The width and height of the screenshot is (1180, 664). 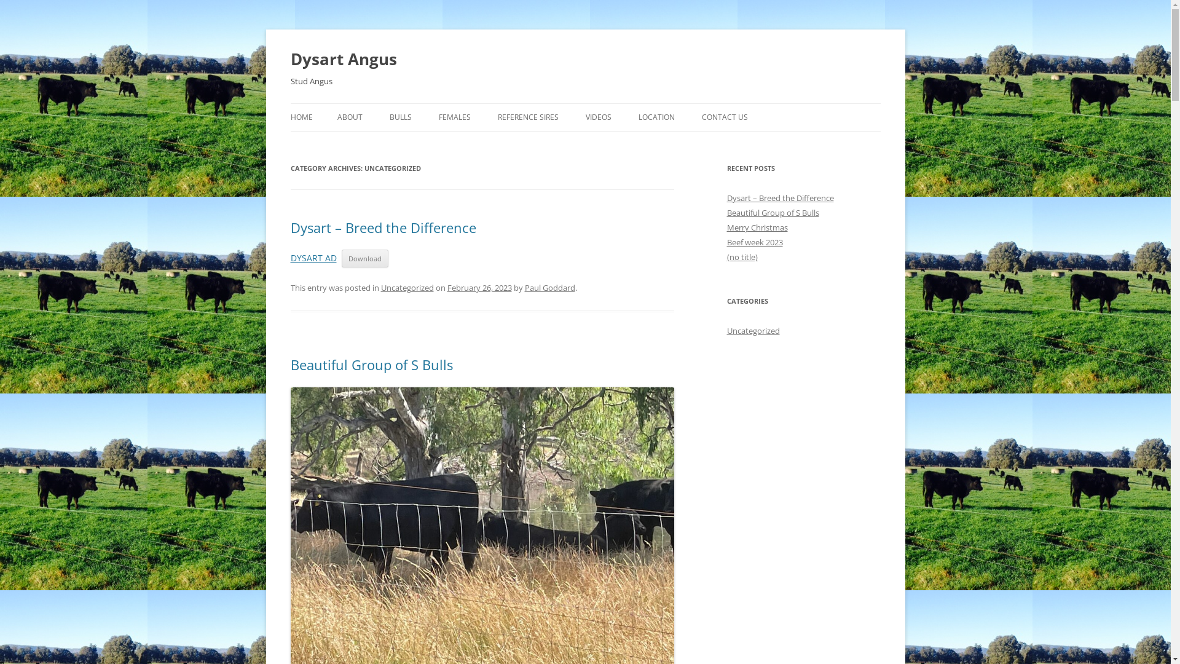 What do you see at coordinates (365, 258) in the screenshot?
I see `Download` at bounding box center [365, 258].